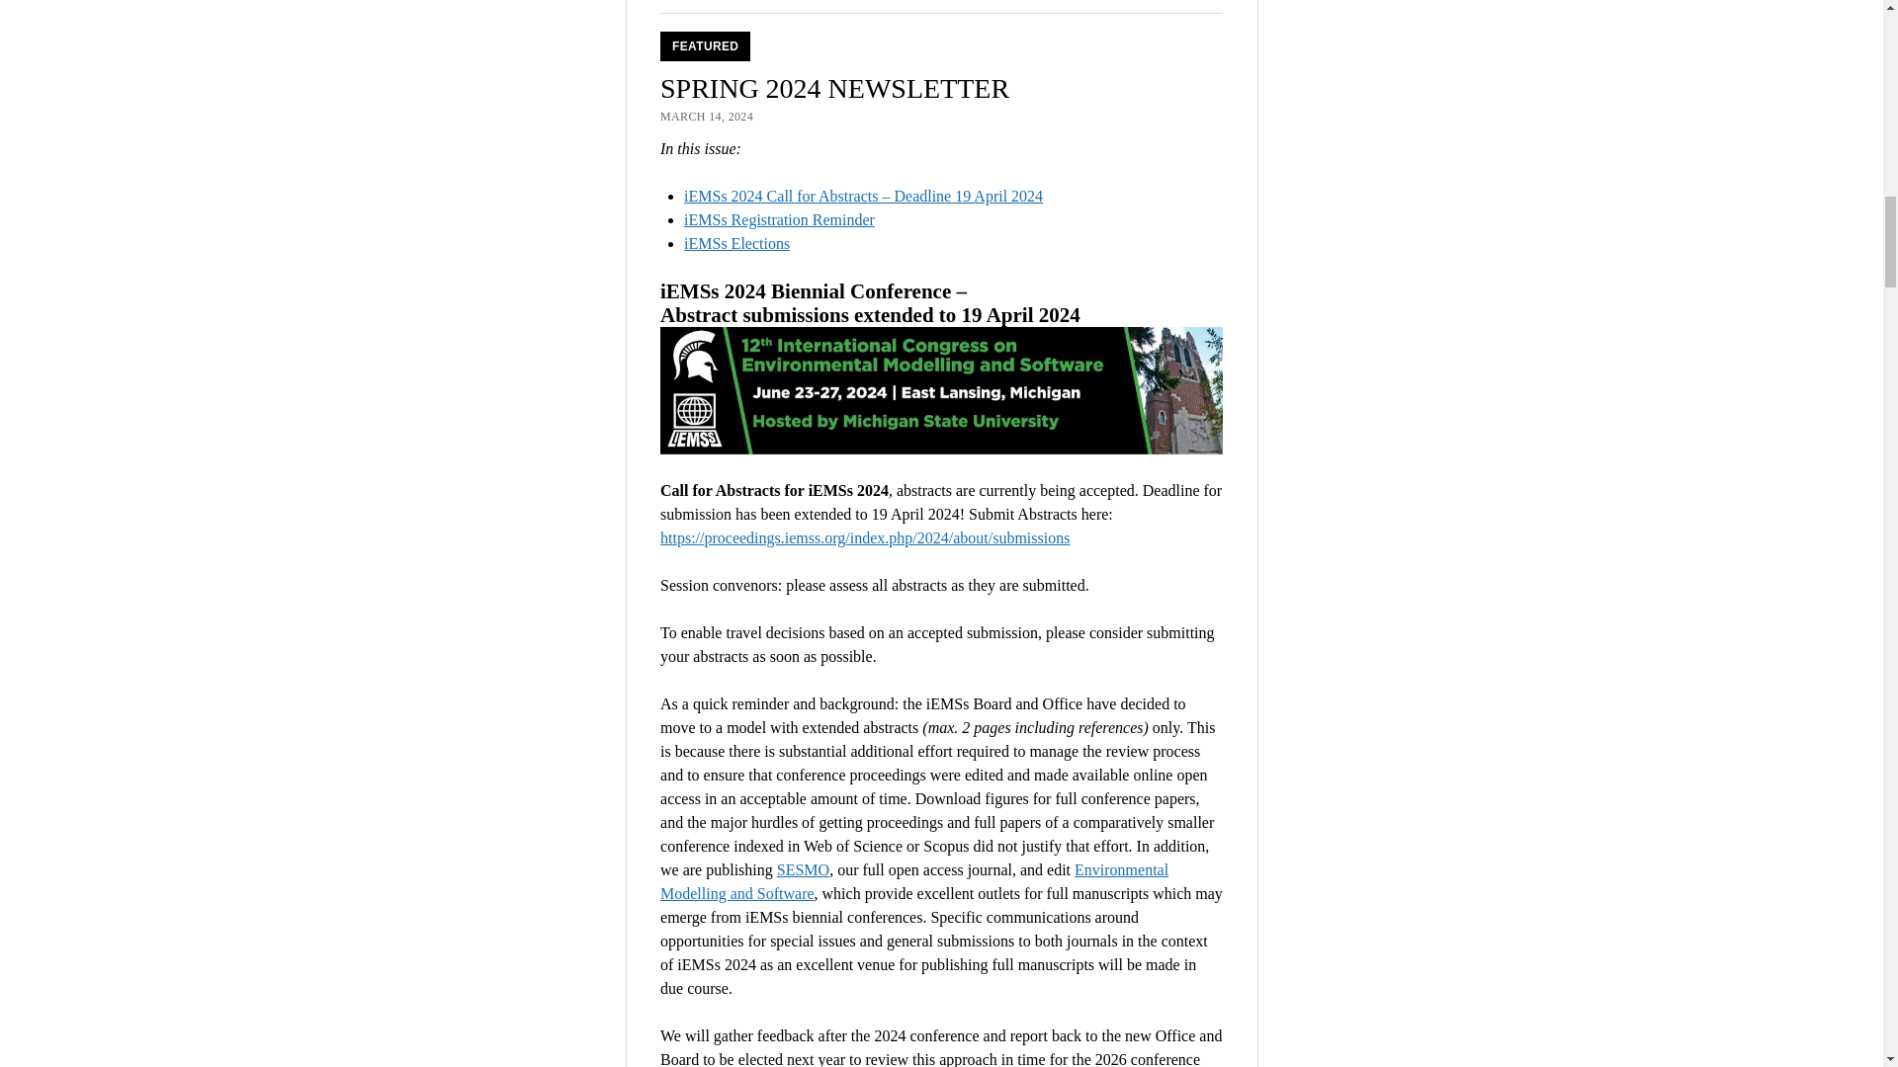 The width and height of the screenshot is (1898, 1067). I want to click on SPRING 2024 NEWSLETTER, so click(834, 88).